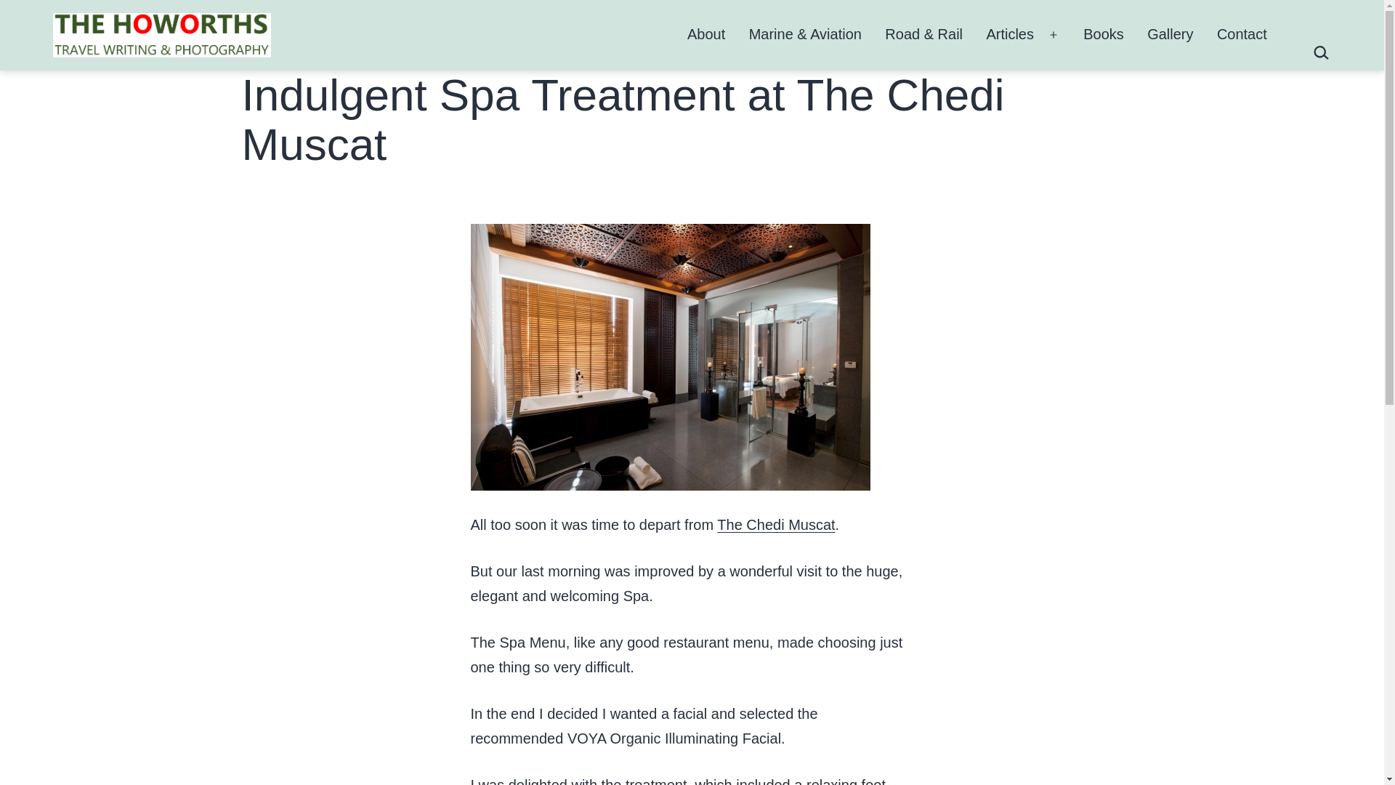 The height and width of the screenshot is (785, 1395). What do you see at coordinates (1170, 35) in the screenshot?
I see `Gallery` at bounding box center [1170, 35].